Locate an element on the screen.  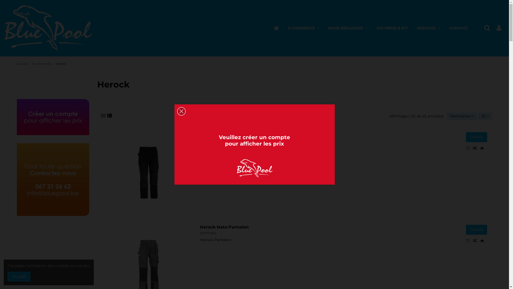
Herock Hector Pantalon is located at coordinates (227, 134).